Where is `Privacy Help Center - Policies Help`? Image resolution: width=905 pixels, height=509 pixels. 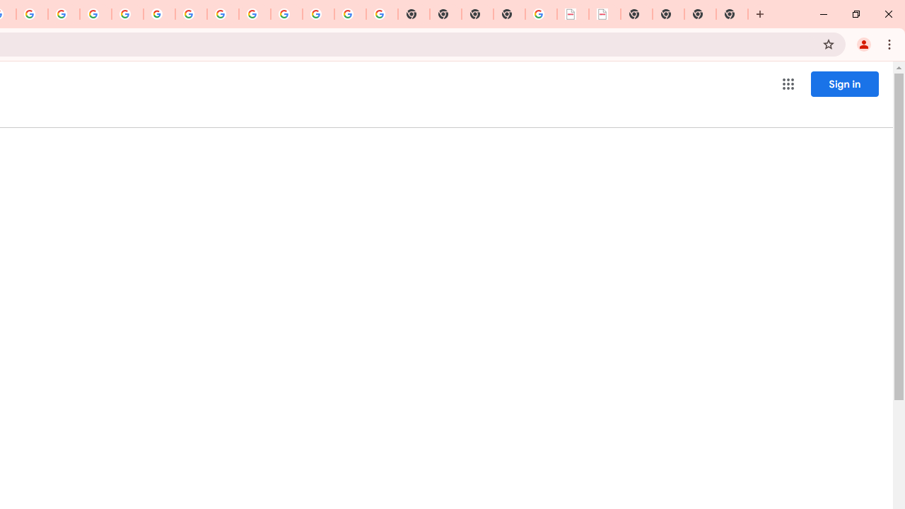 Privacy Help Center - Policies Help is located at coordinates (95, 14).